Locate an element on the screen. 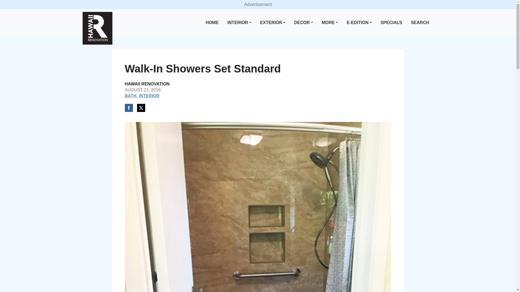  MORE is located at coordinates (330, 23).